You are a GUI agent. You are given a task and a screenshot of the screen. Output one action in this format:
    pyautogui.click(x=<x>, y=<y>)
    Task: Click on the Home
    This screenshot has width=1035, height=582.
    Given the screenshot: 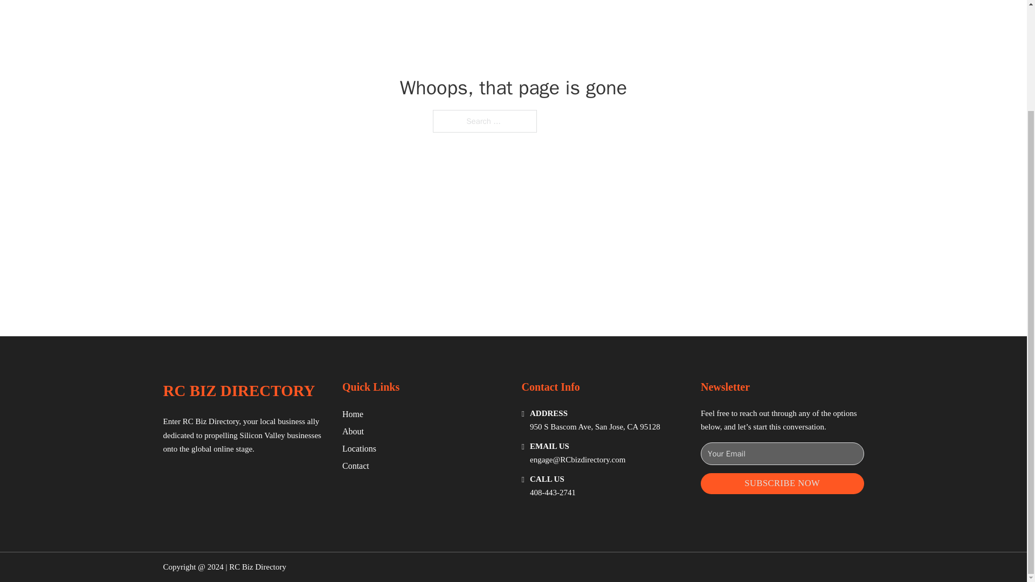 What is the action you would take?
    pyautogui.click(x=353, y=414)
    